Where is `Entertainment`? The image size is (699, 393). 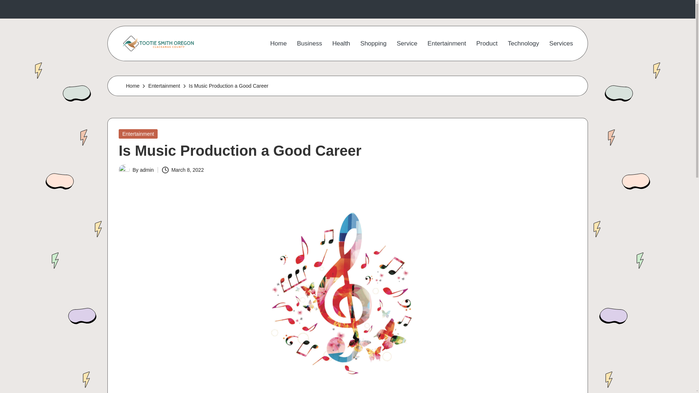
Entertainment is located at coordinates (138, 134).